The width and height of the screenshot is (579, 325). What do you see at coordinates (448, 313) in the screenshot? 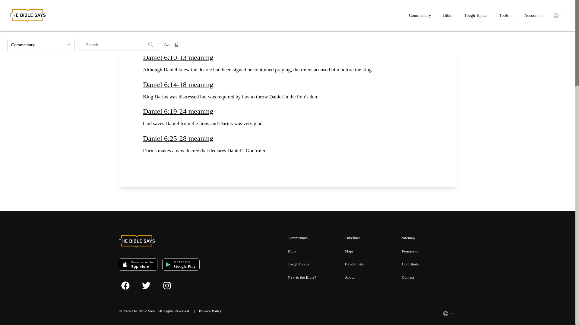
I see `Select Language` at bounding box center [448, 313].